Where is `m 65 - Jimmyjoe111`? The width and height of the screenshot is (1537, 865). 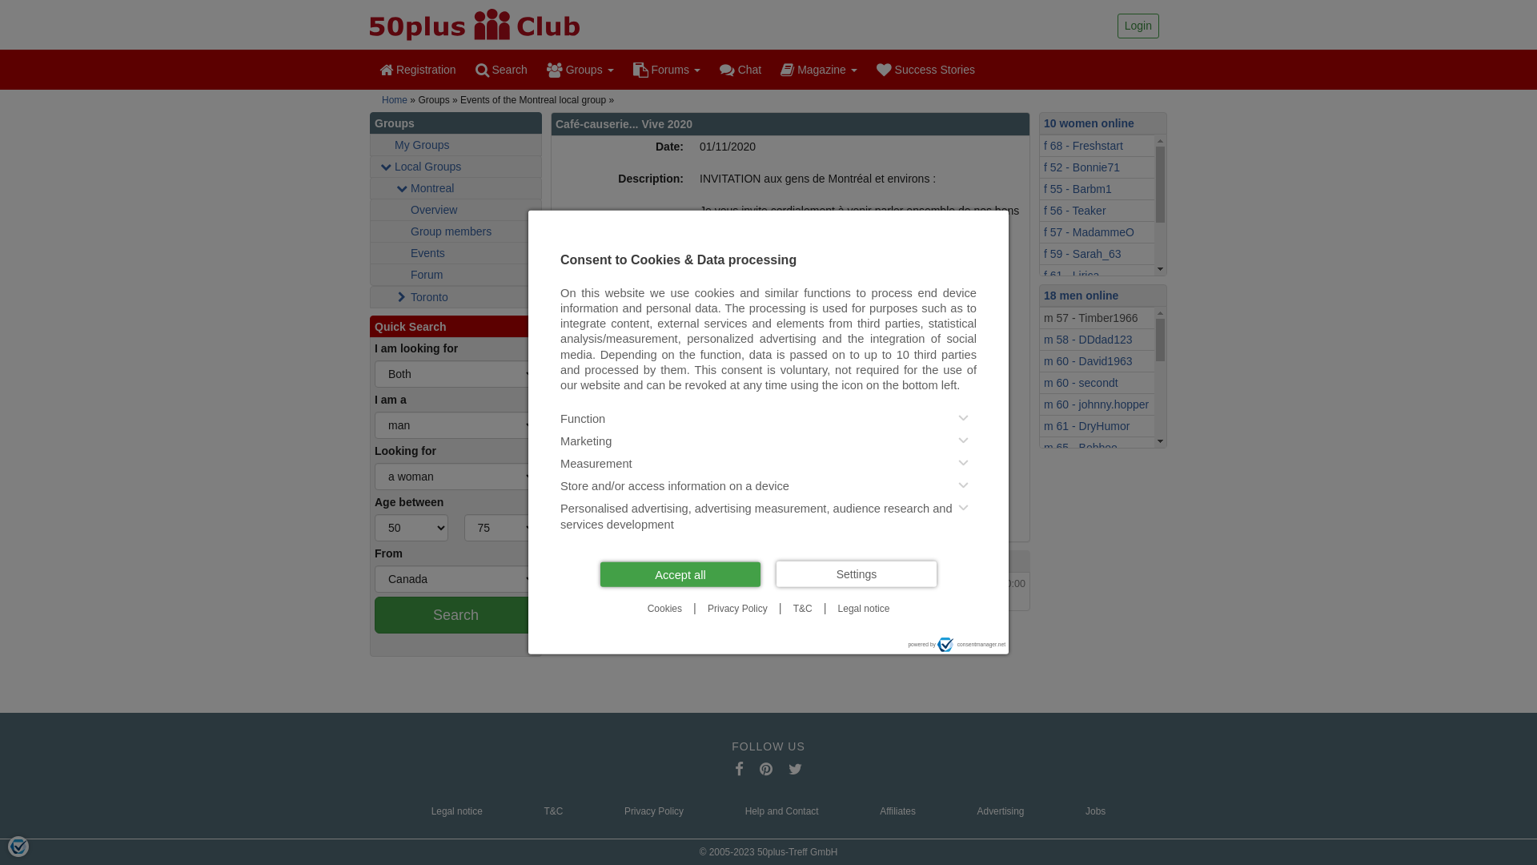 m 65 - Jimmyjoe111 is located at coordinates (1097, 469).